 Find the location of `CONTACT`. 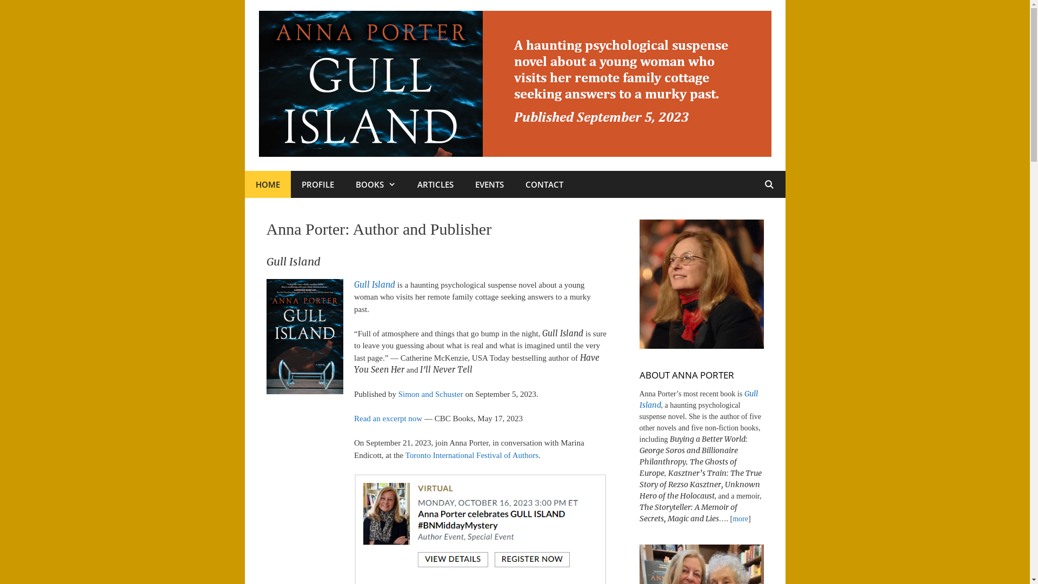

CONTACT is located at coordinates (544, 184).